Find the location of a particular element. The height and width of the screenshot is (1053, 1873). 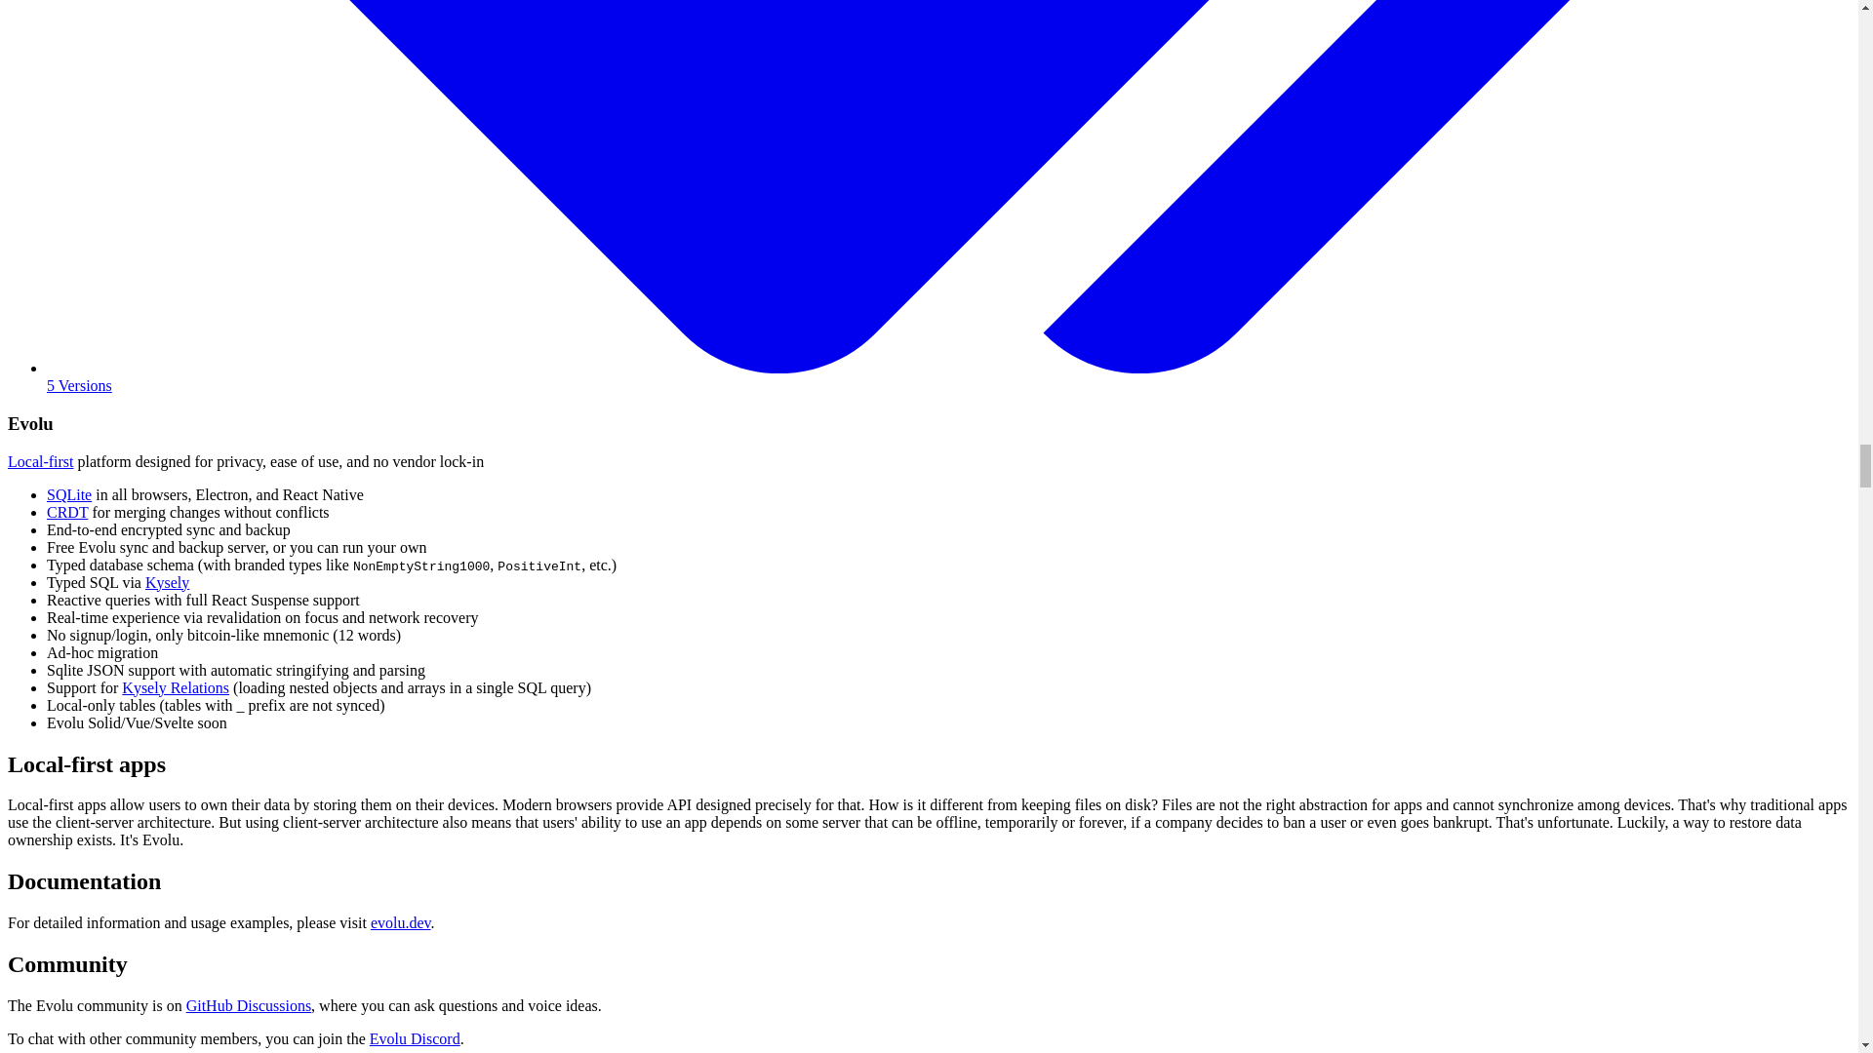

Local-first is located at coordinates (41, 461).